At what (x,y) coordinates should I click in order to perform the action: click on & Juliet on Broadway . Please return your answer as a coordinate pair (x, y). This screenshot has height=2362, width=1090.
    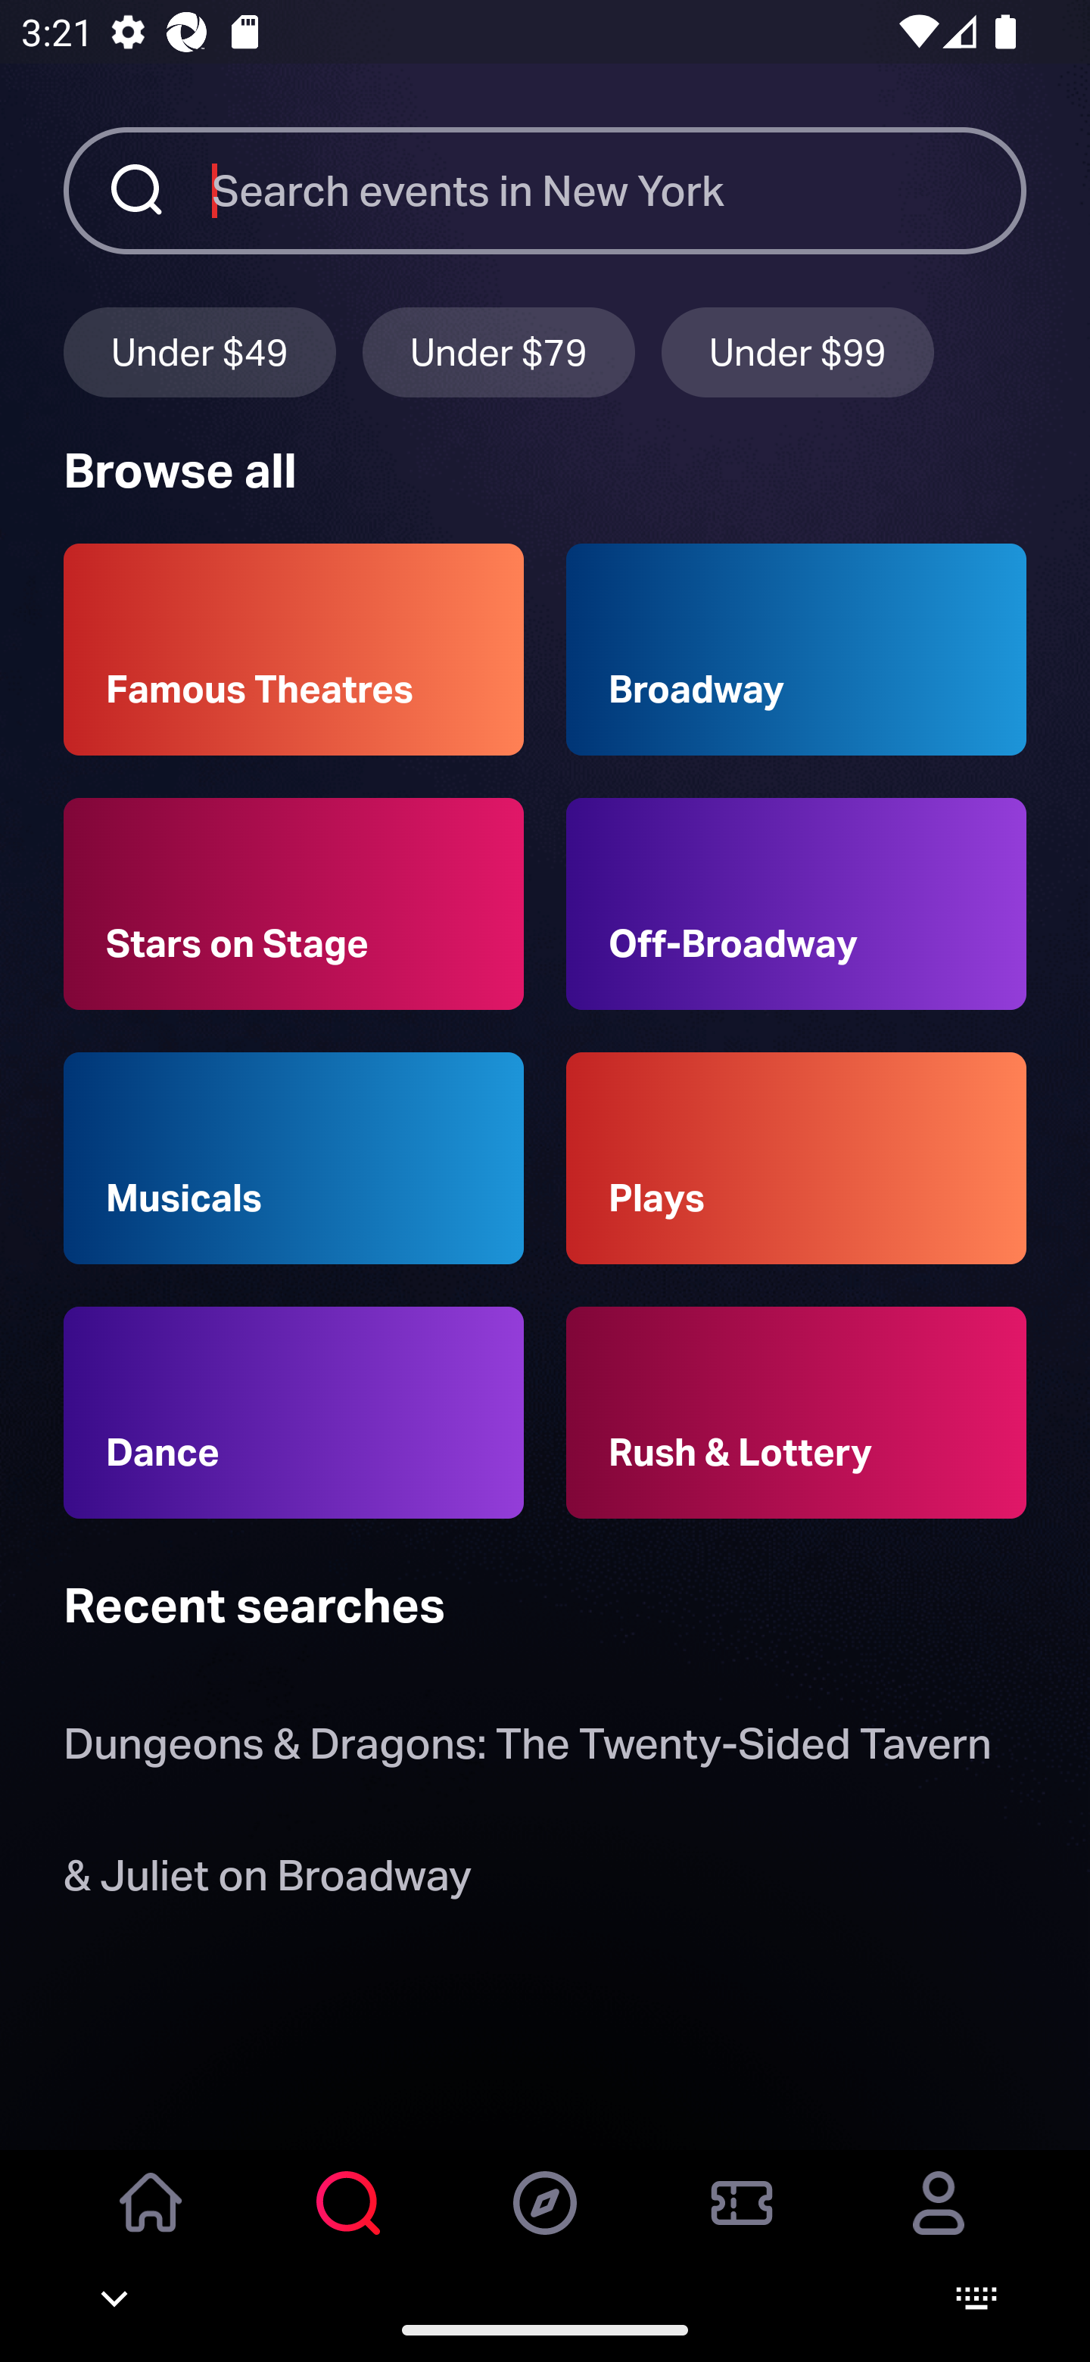
    Looking at the image, I should click on (272, 1881).